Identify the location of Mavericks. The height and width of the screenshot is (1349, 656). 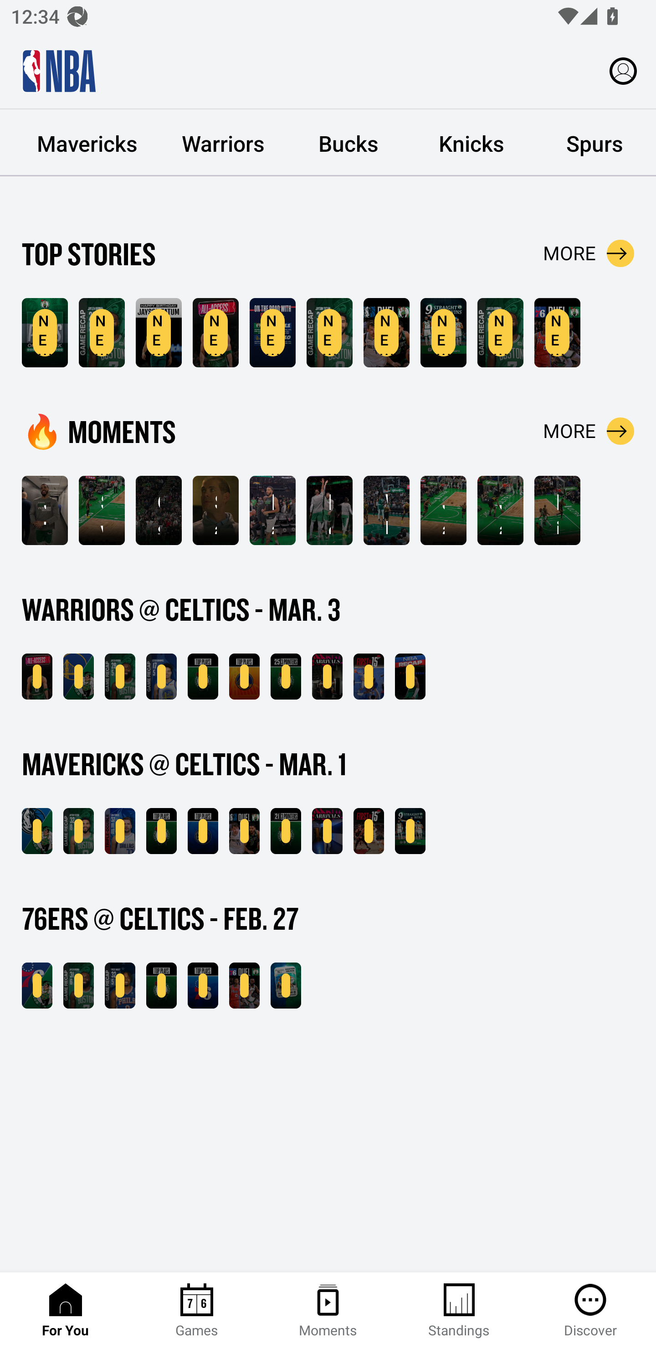
(87, 143).